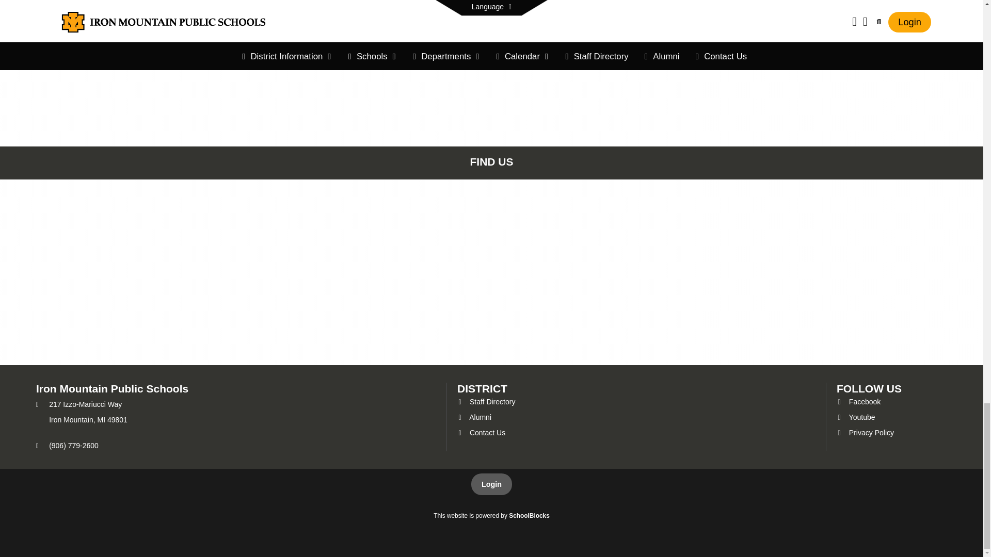  I want to click on Alumni, so click(474, 417).